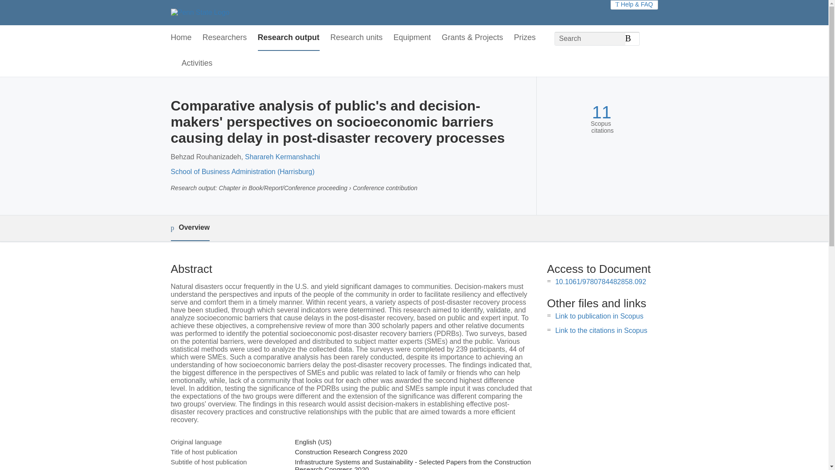  What do you see at coordinates (282, 157) in the screenshot?
I see `Sharareh Kermanshachi` at bounding box center [282, 157].